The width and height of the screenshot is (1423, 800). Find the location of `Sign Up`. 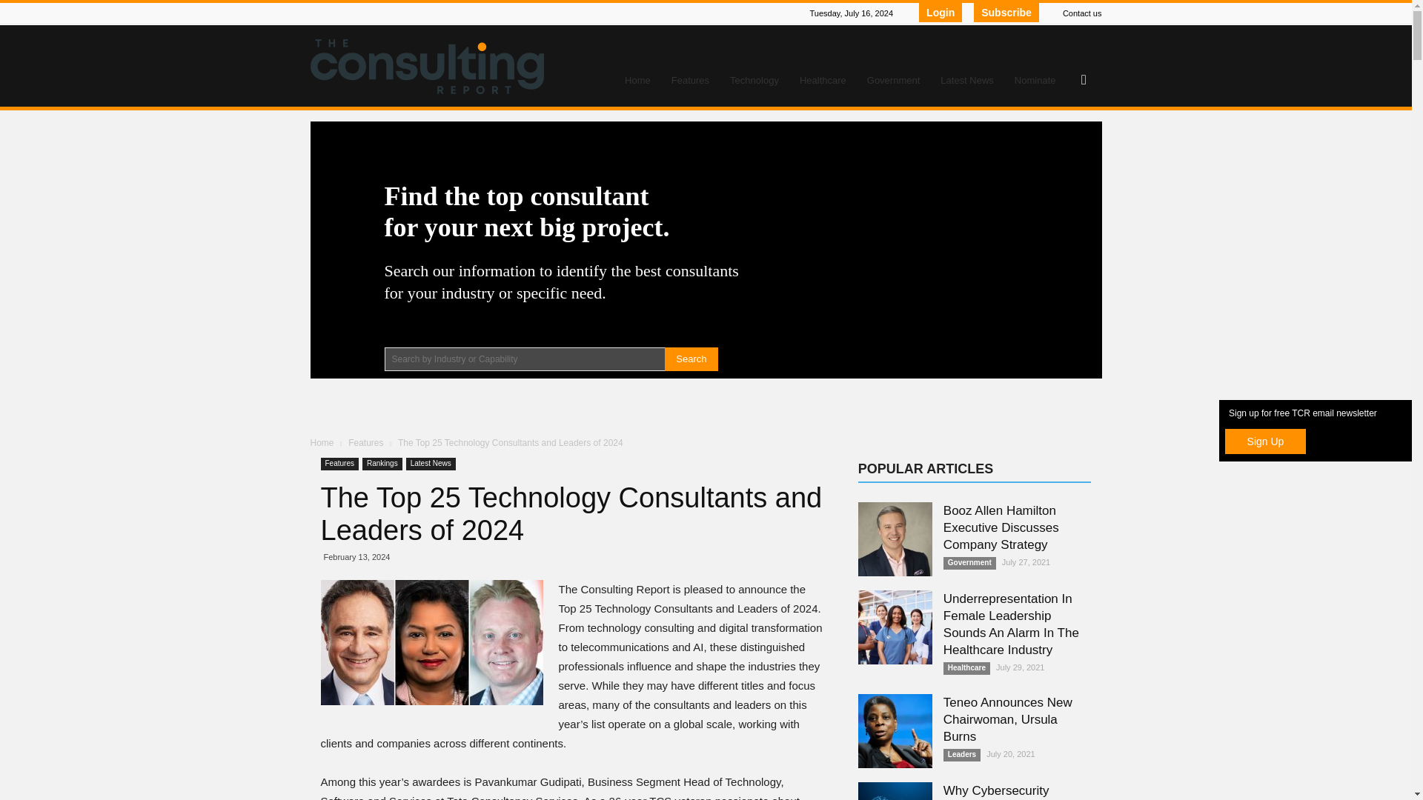

Sign Up is located at coordinates (1266, 441).